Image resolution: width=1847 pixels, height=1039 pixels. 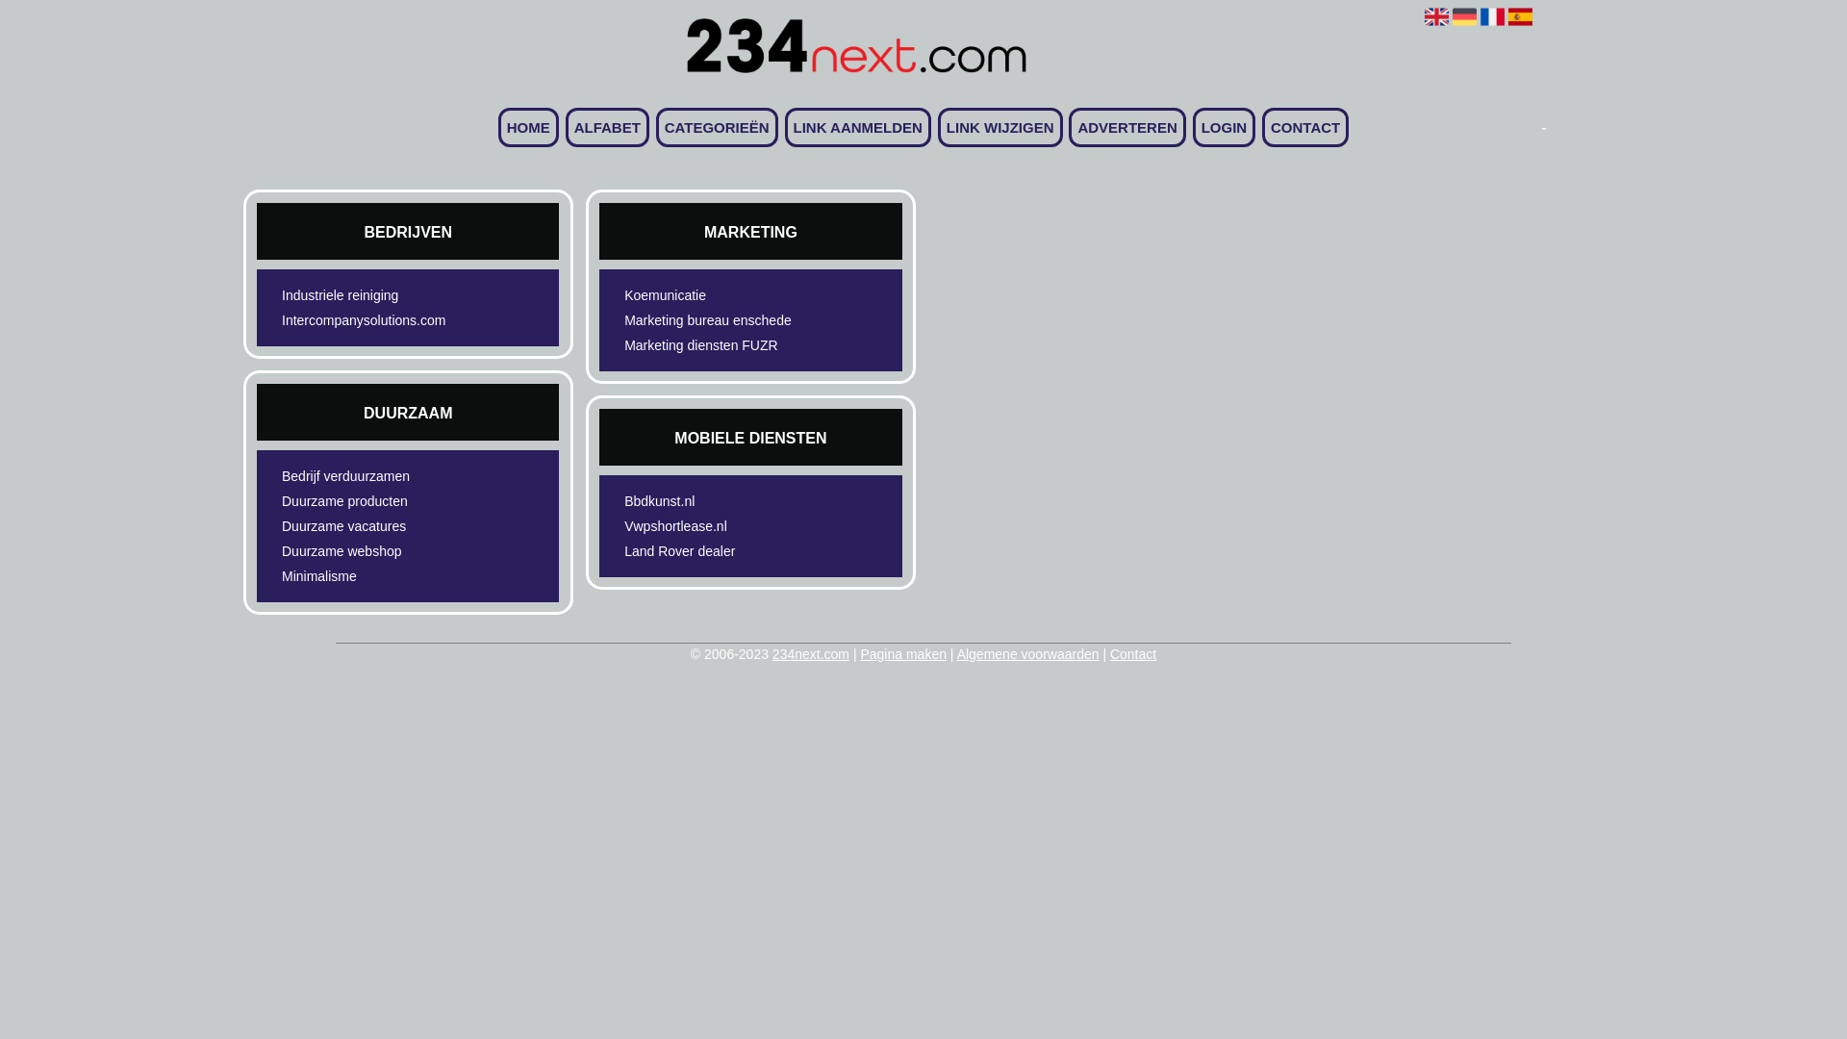 What do you see at coordinates (718, 551) in the screenshot?
I see `Land Rover dealer` at bounding box center [718, 551].